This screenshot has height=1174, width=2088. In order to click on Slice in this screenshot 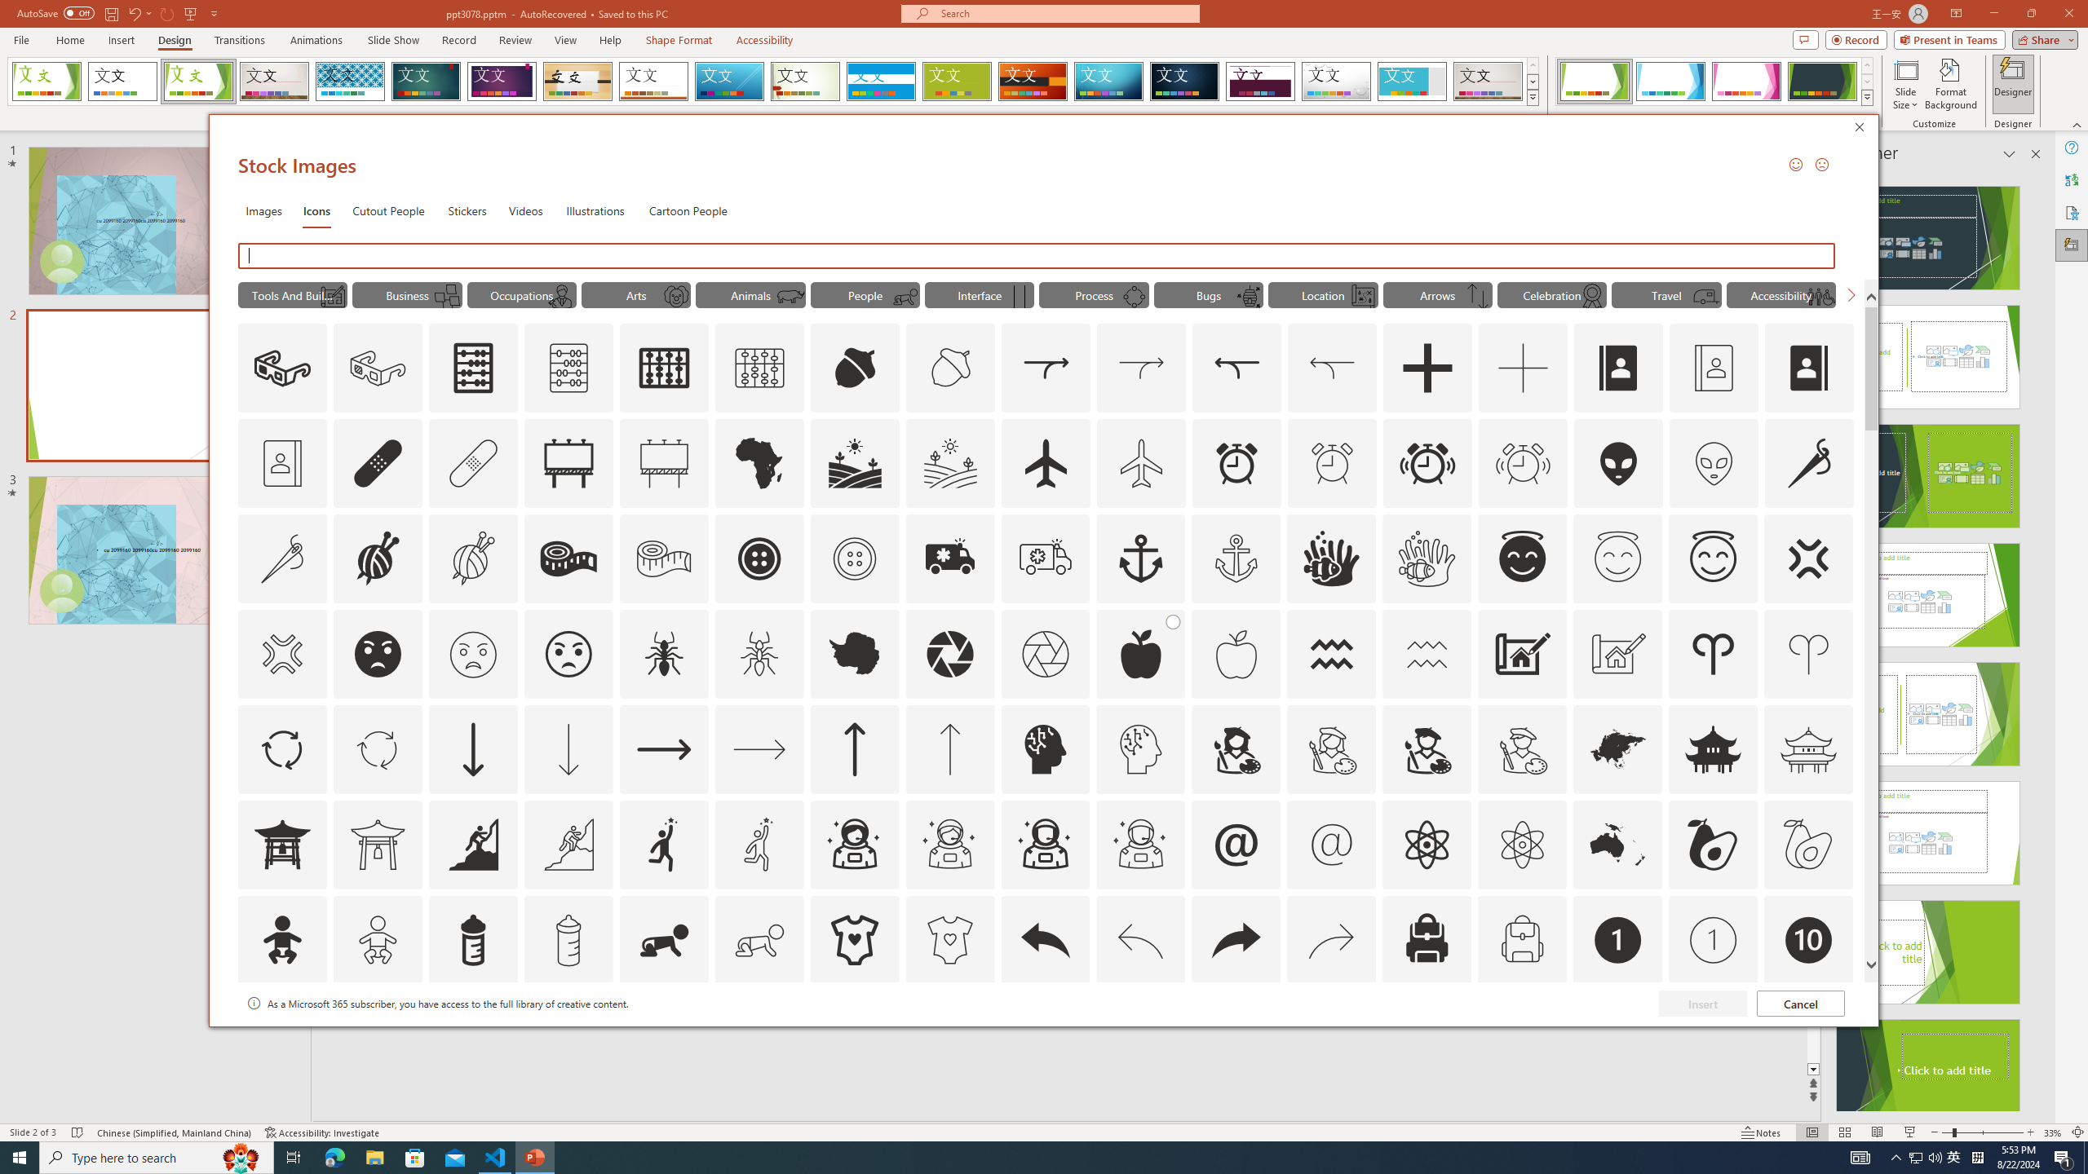, I will do `click(729, 82)`.